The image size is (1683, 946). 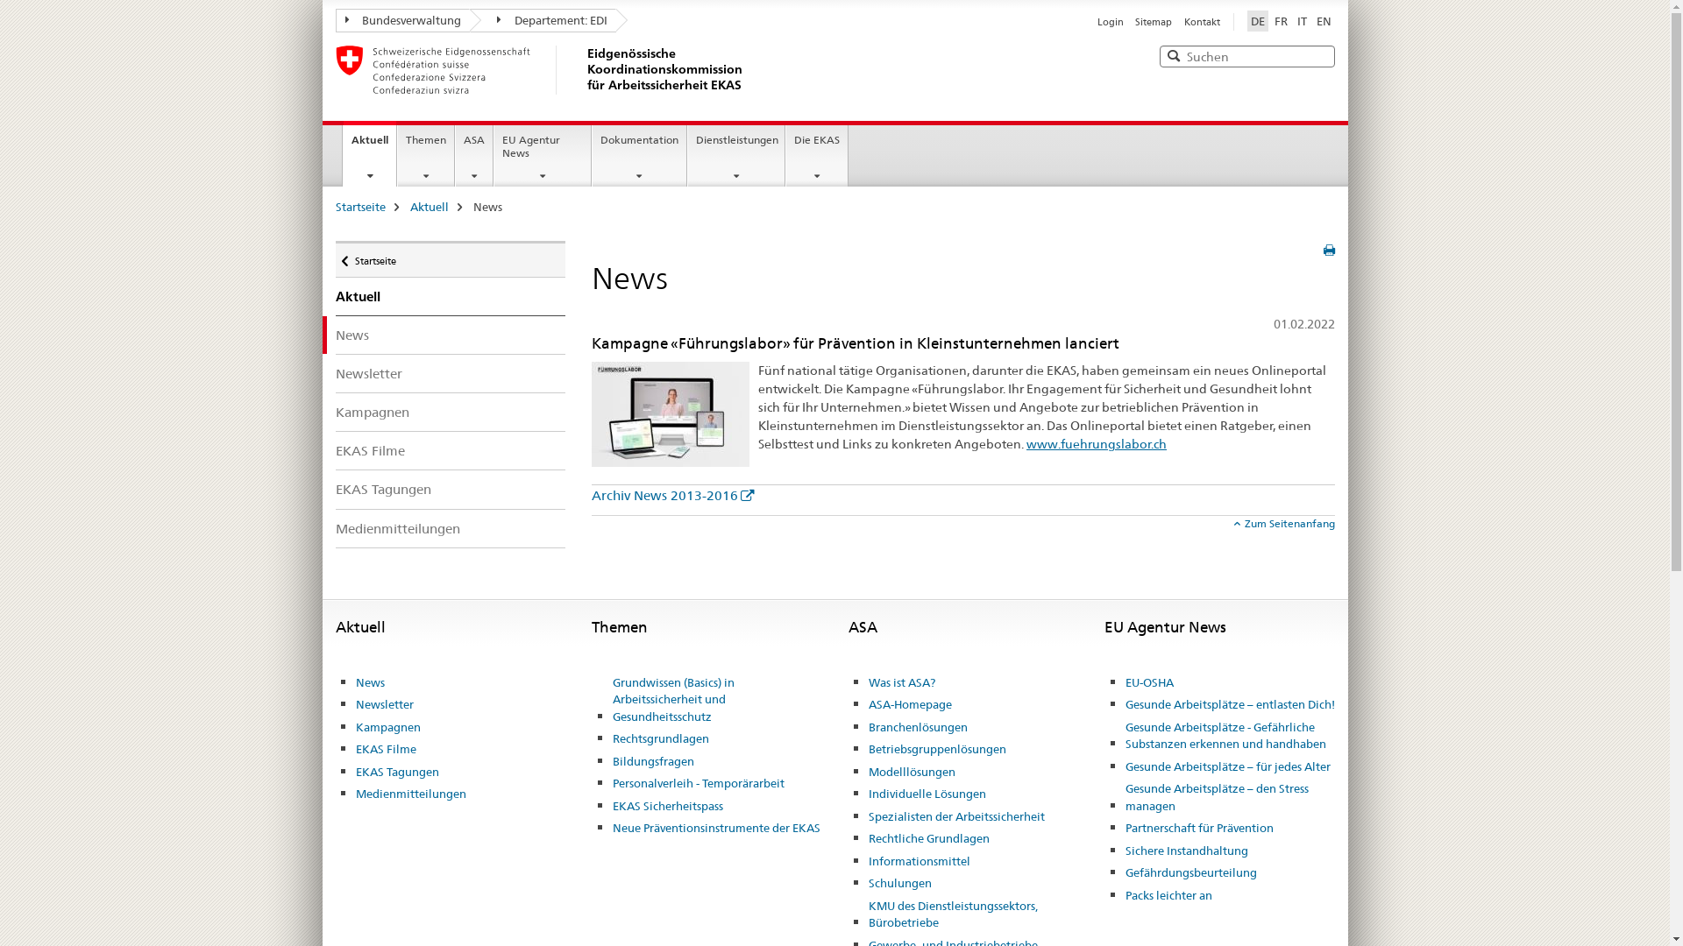 What do you see at coordinates (411, 794) in the screenshot?
I see `Medienmitteilungen` at bounding box center [411, 794].